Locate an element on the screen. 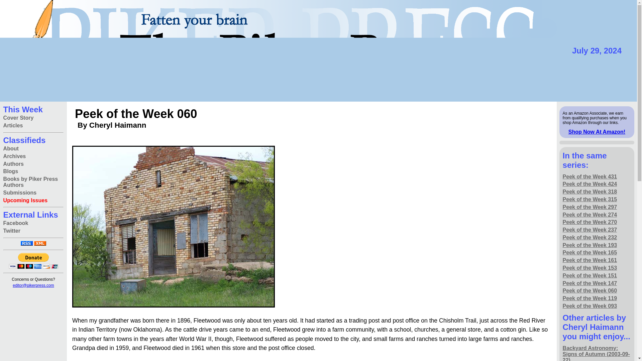  Peek of the Week 119 is located at coordinates (590, 299).